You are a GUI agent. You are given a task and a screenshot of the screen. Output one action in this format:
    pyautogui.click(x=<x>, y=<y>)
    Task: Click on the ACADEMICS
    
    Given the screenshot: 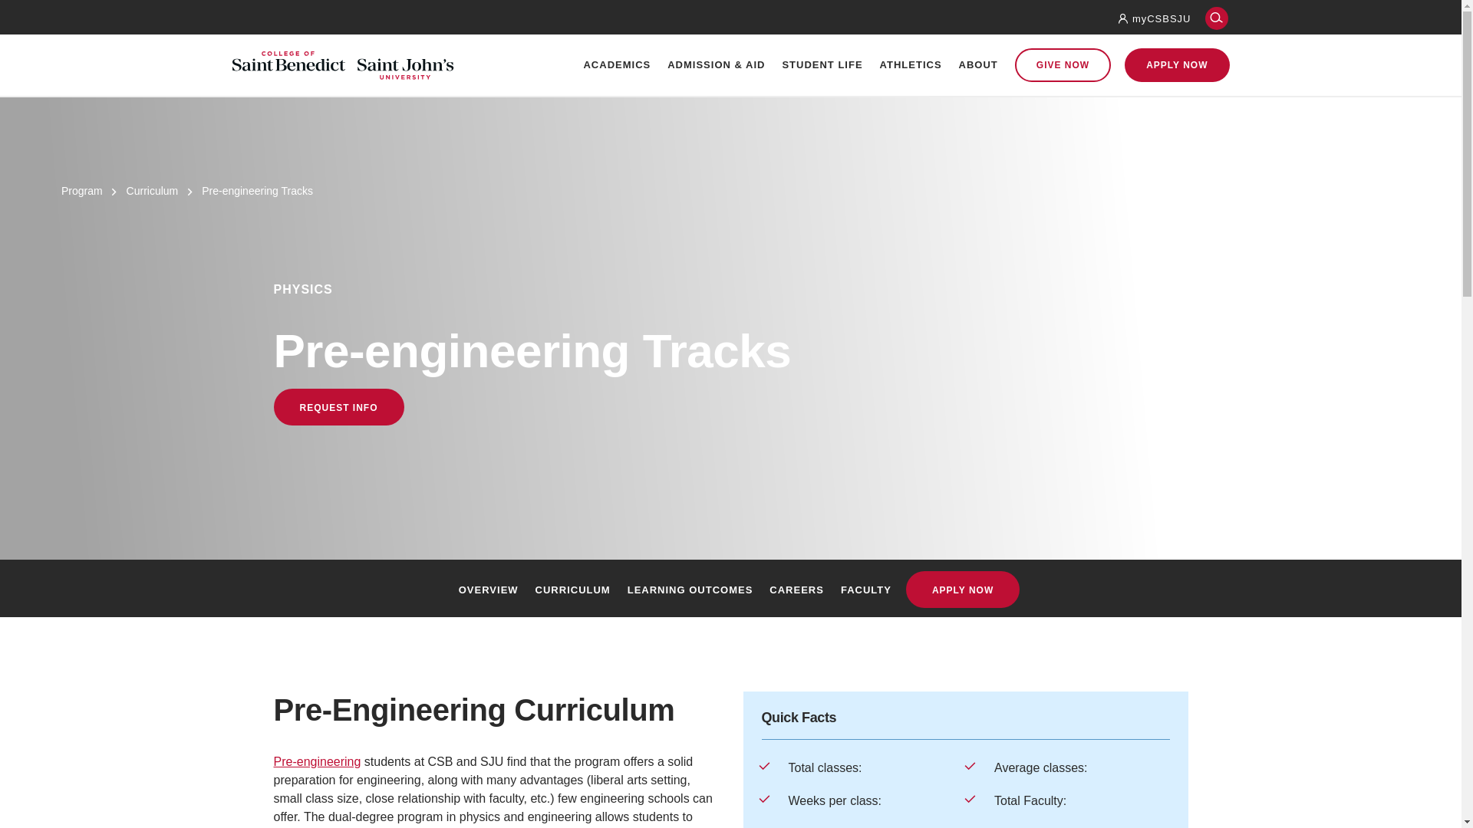 What is the action you would take?
    pyautogui.click(x=617, y=65)
    